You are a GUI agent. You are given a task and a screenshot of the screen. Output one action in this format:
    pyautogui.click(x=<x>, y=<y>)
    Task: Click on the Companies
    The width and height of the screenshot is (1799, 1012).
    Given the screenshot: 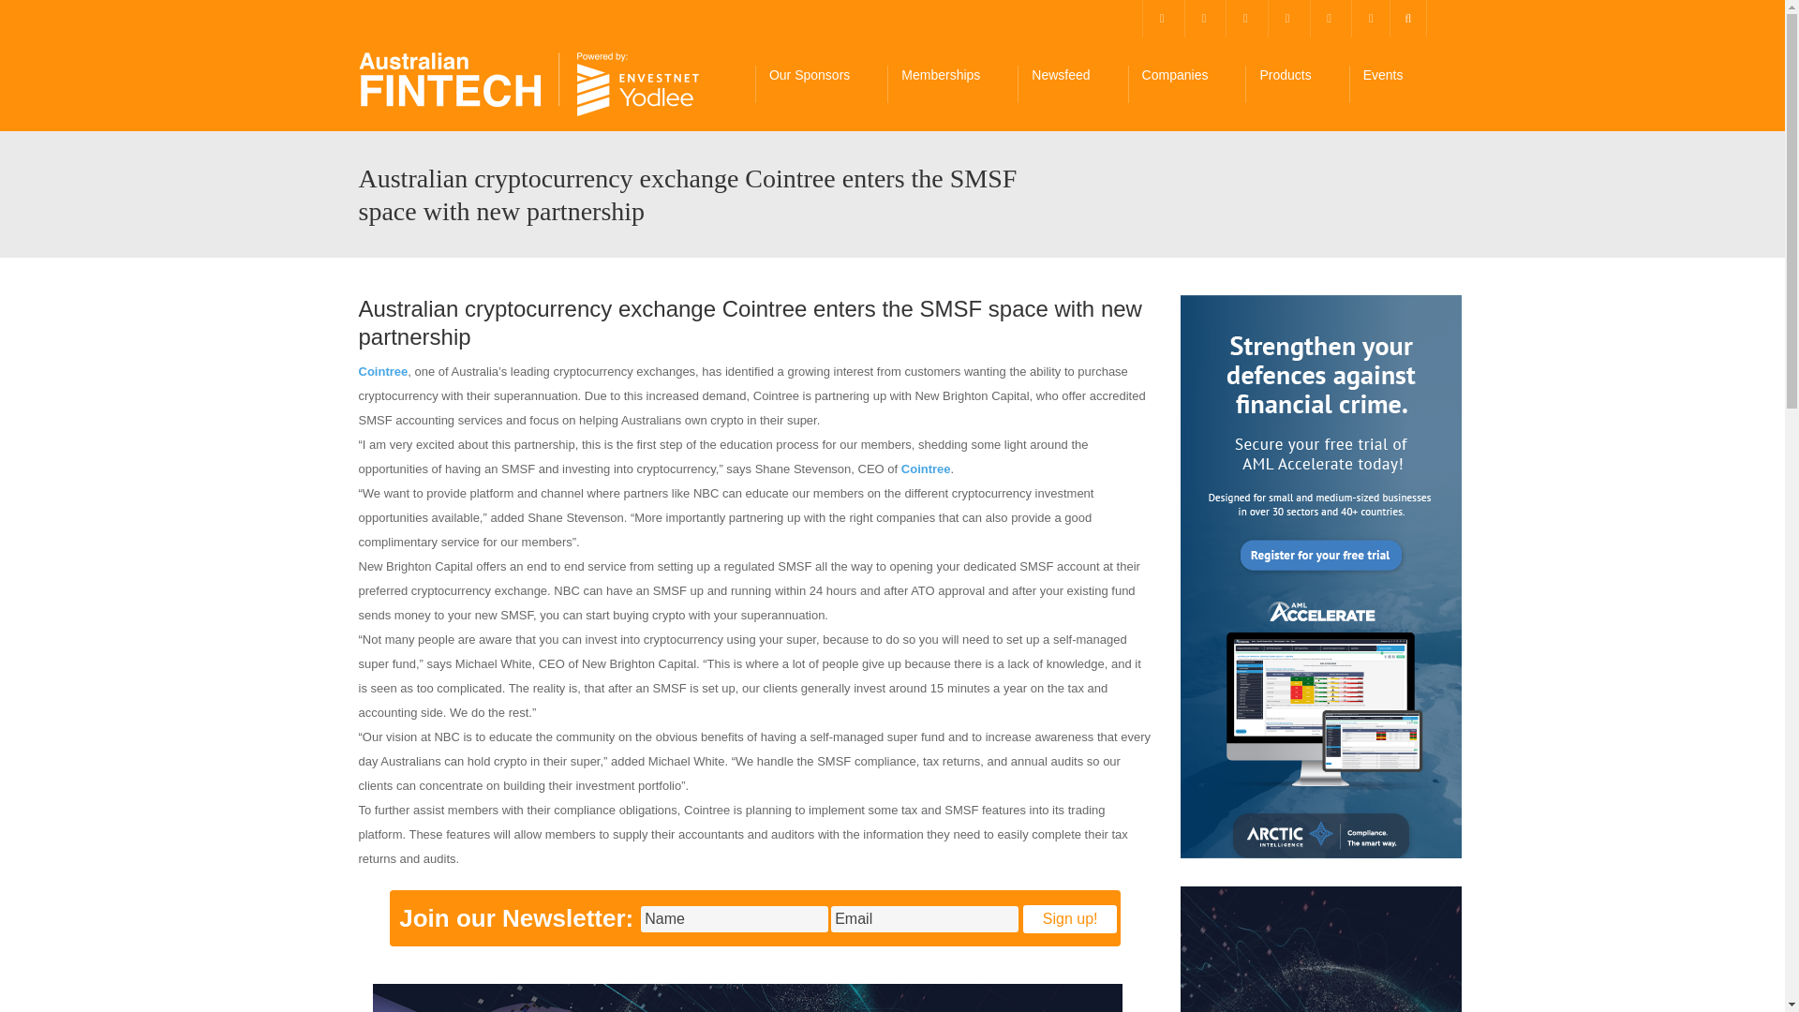 What is the action you would take?
    pyautogui.click(x=1186, y=84)
    